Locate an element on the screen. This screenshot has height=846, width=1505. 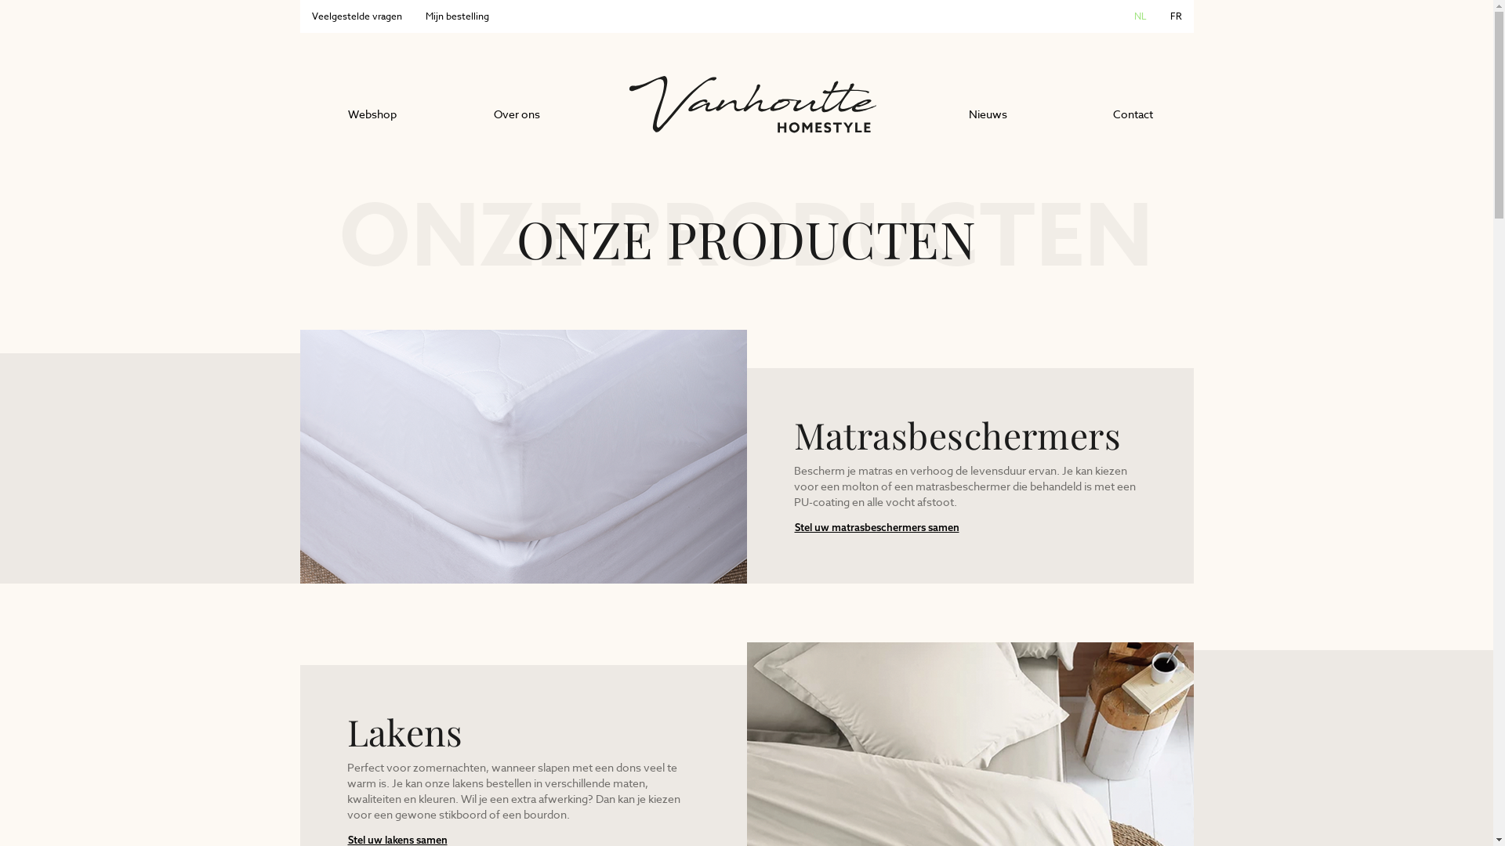
Veelgestelde vragen is located at coordinates (356, 16).